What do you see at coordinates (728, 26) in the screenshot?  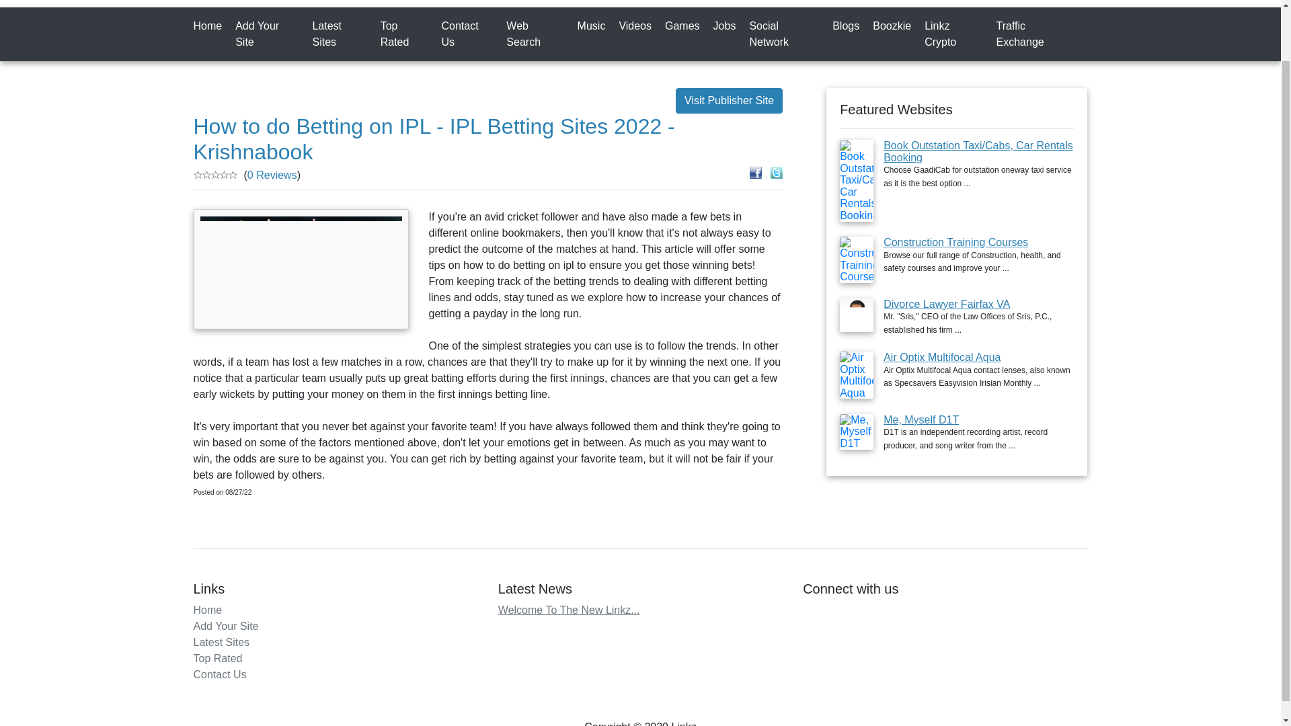 I see `Jobs` at bounding box center [728, 26].